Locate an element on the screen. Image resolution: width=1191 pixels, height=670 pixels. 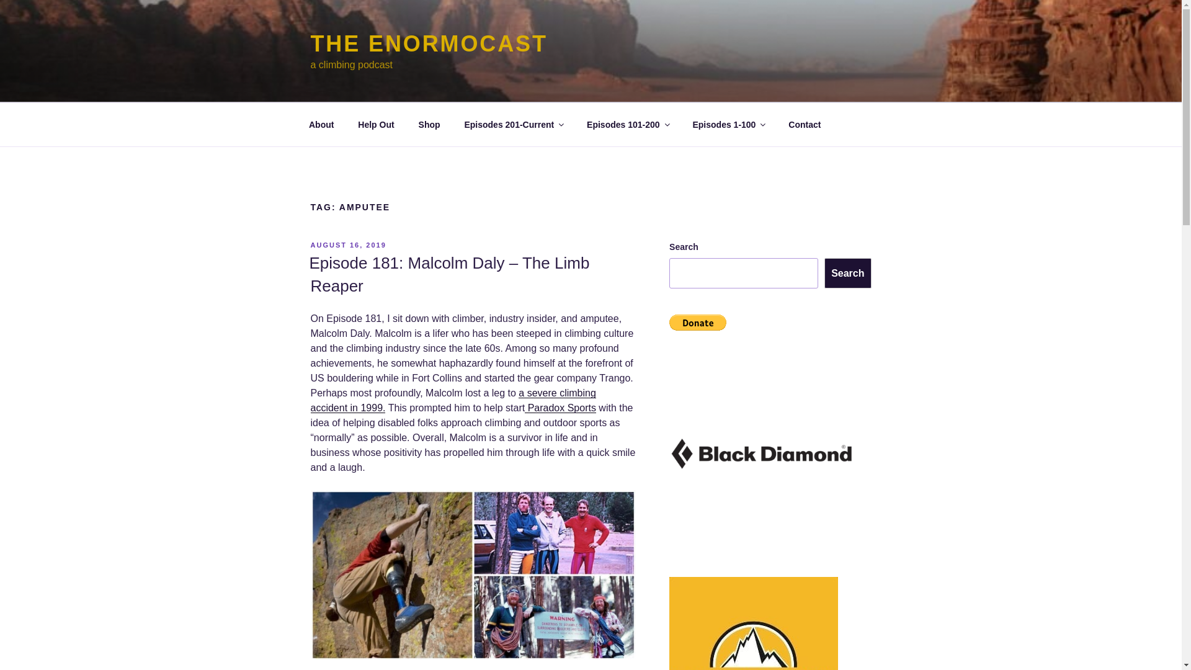
Shop is located at coordinates (429, 124).